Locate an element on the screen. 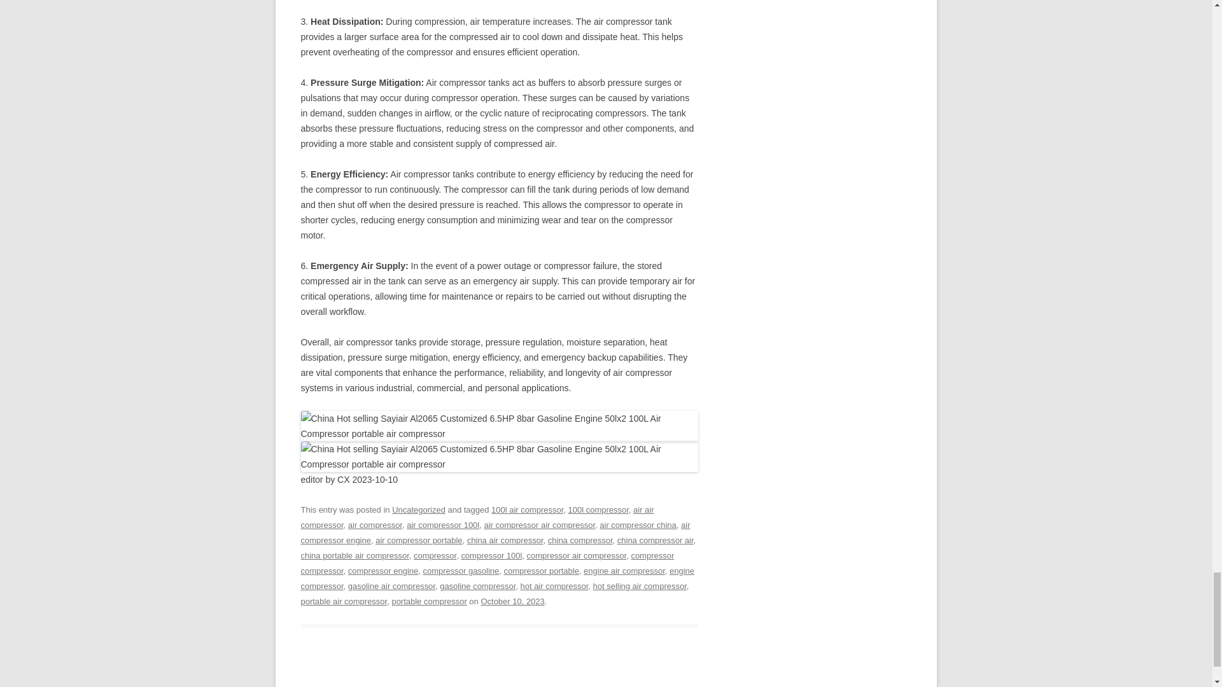 The image size is (1222, 687). air compressor engine is located at coordinates (495, 532).